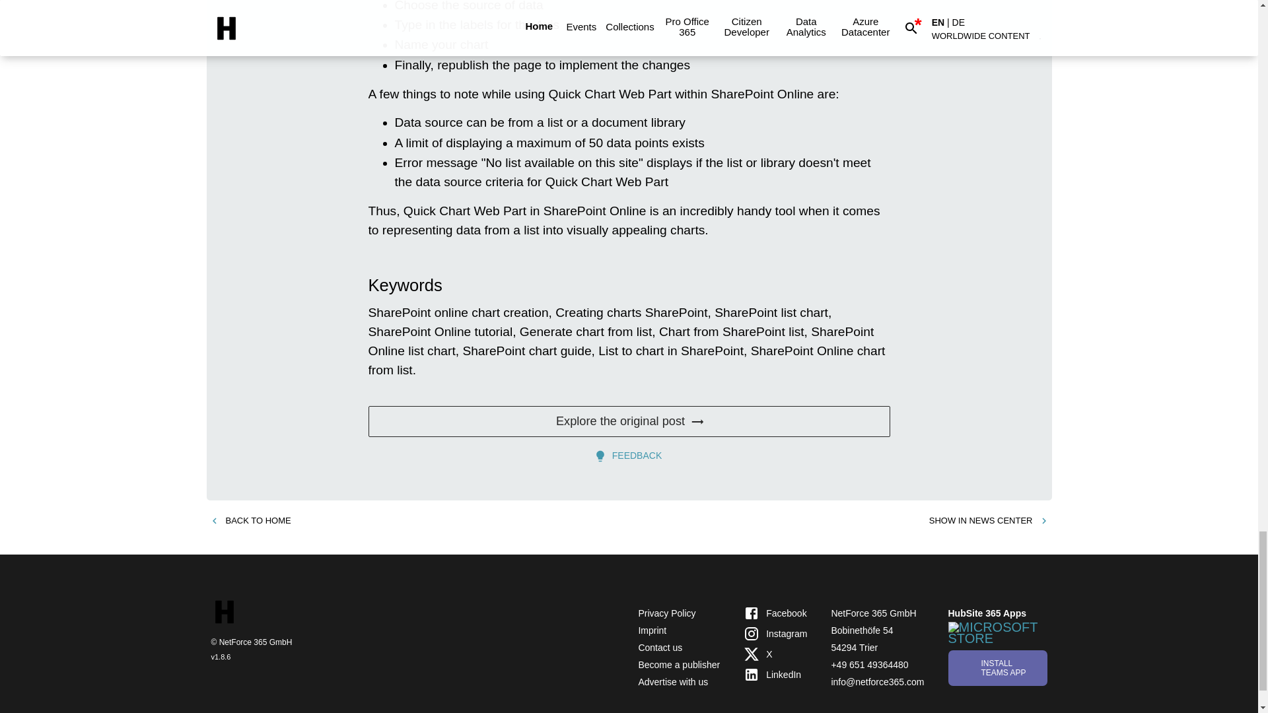  What do you see at coordinates (997, 667) in the screenshot?
I see `Install app` at bounding box center [997, 667].